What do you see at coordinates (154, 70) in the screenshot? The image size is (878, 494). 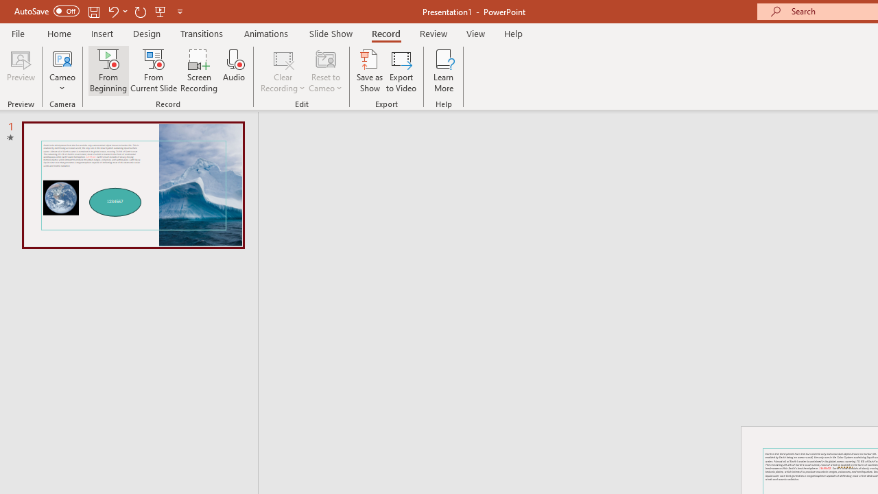 I see `From Current Slide...` at bounding box center [154, 70].